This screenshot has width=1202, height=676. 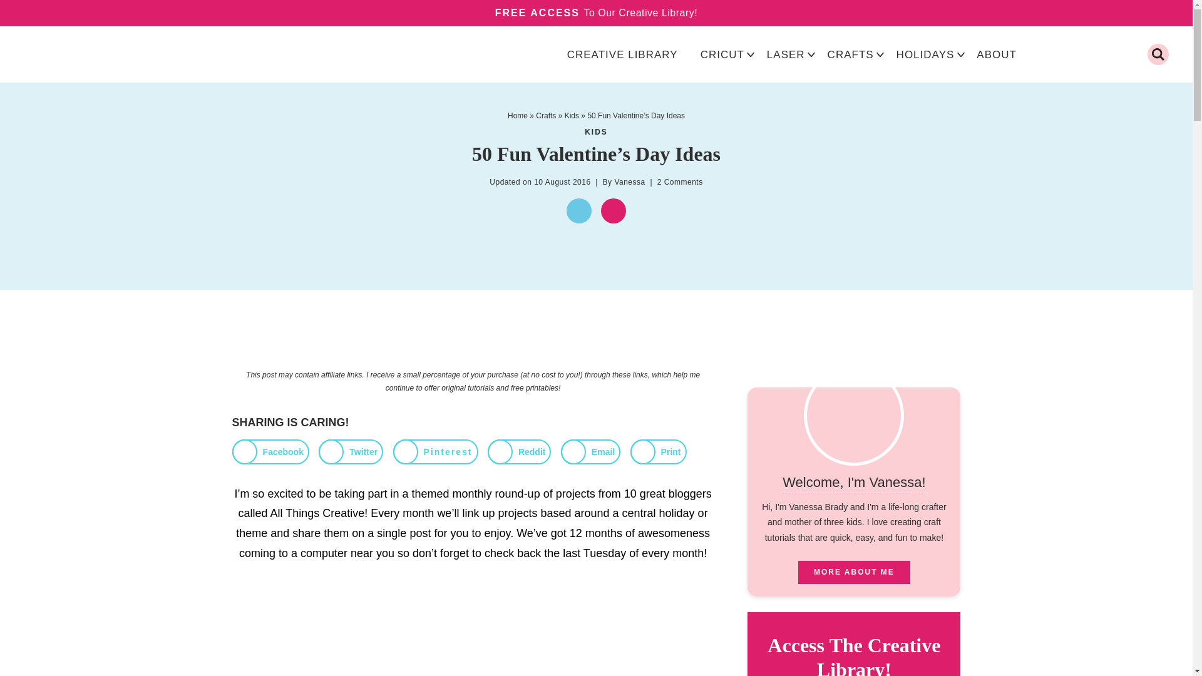 What do you see at coordinates (658, 452) in the screenshot?
I see `Print this webpage` at bounding box center [658, 452].